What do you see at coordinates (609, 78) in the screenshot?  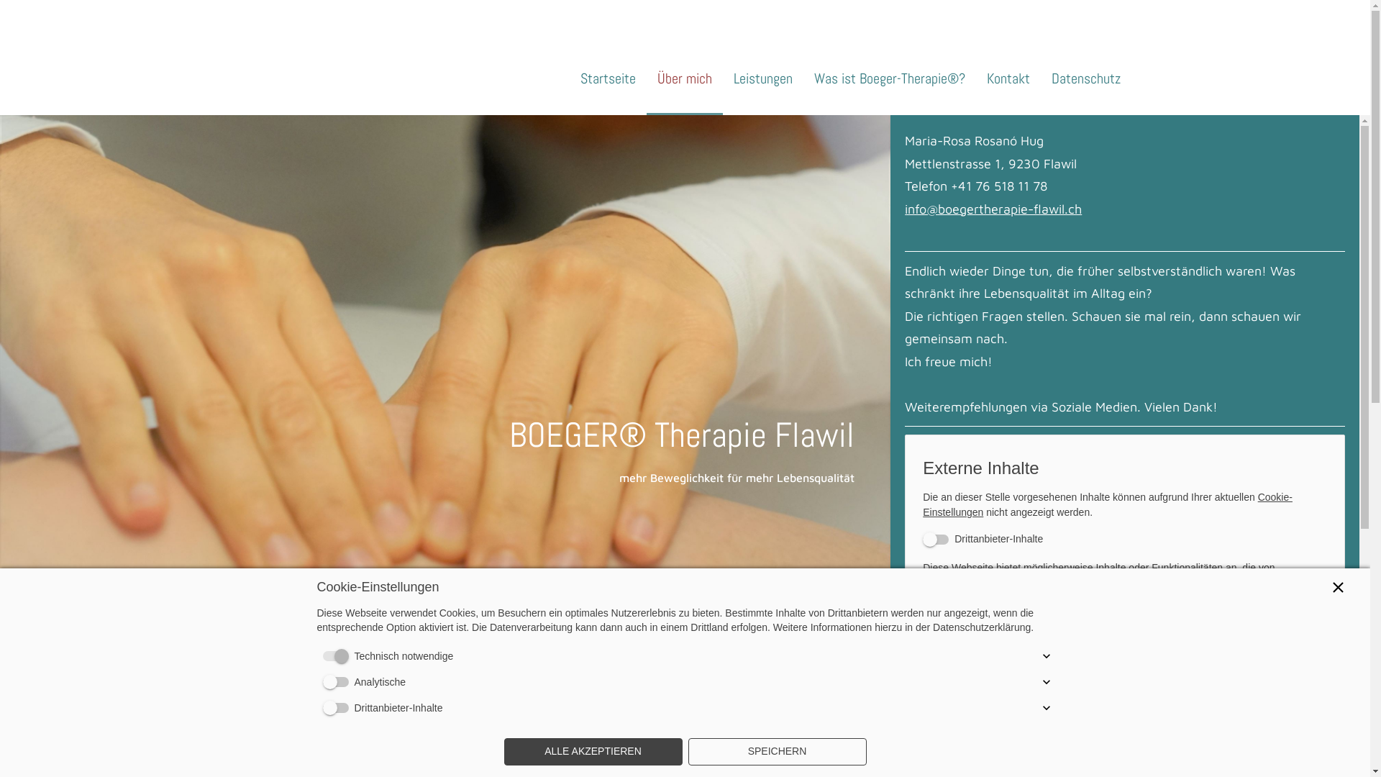 I see `Startseite` at bounding box center [609, 78].